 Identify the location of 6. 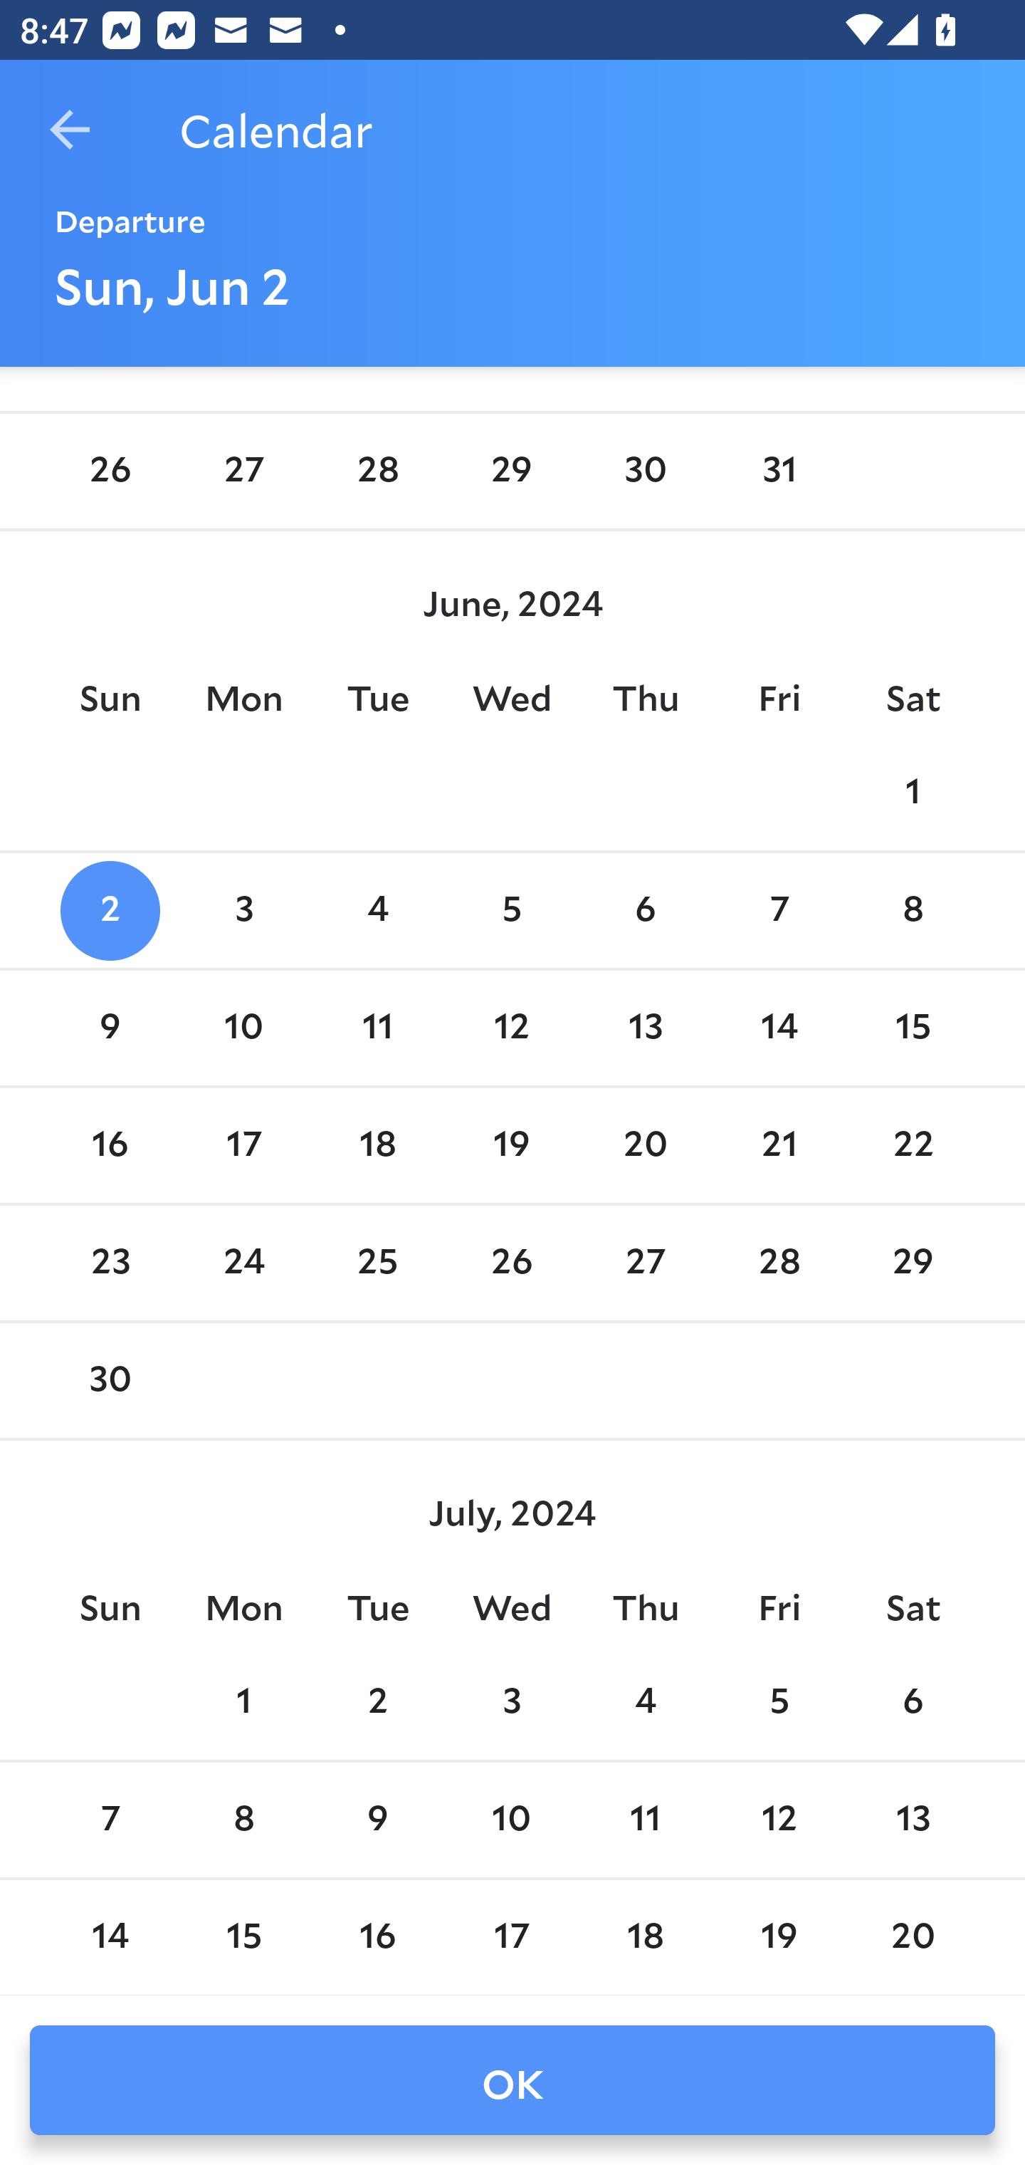
(913, 1702).